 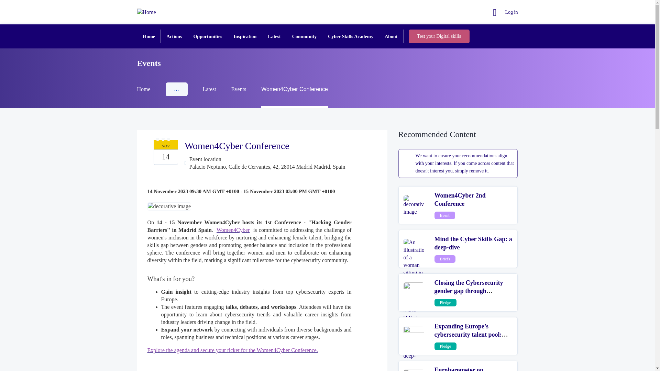 I want to click on Actions, so click(x=174, y=36).